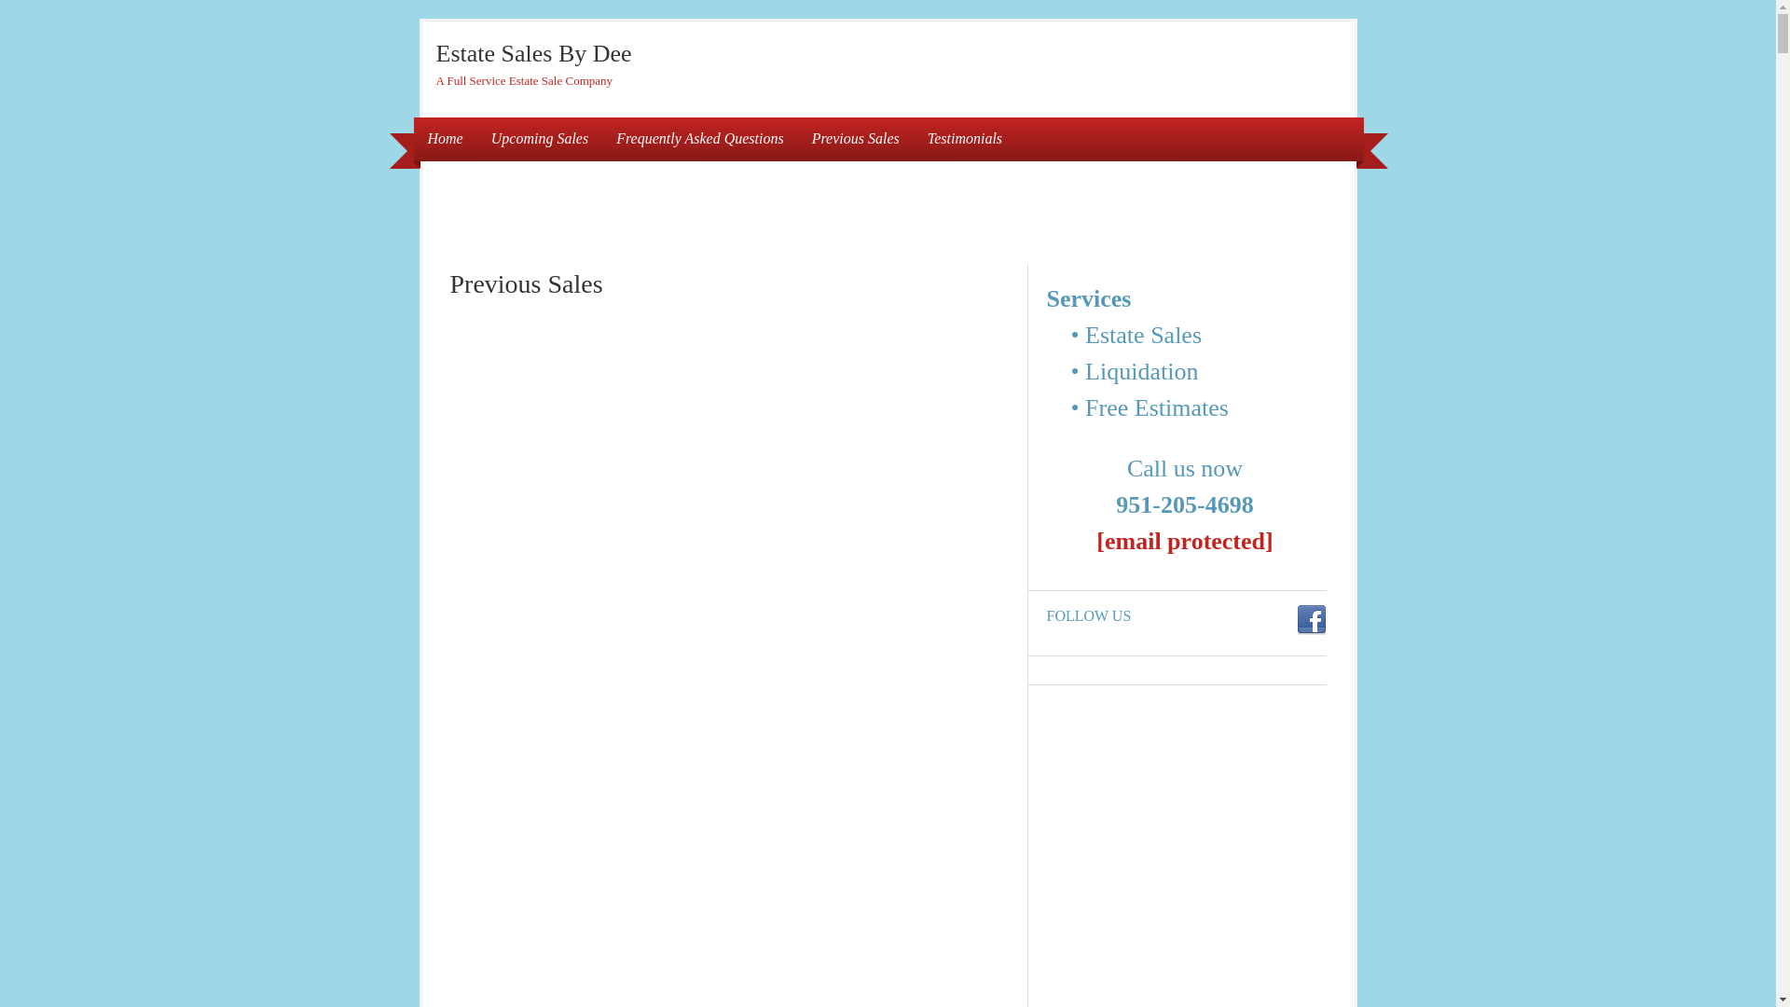 The width and height of the screenshot is (1790, 1007). Describe the element at coordinates (533, 54) in the screenshot. I see `Estate Sales By Dee - A Full Service Estate Sale Company` at that location.